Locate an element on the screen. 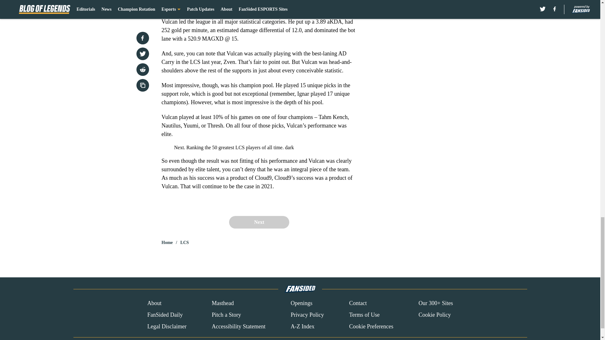 This screenshot has width=605, height=340. Openings is located at coordinates (301, 303).